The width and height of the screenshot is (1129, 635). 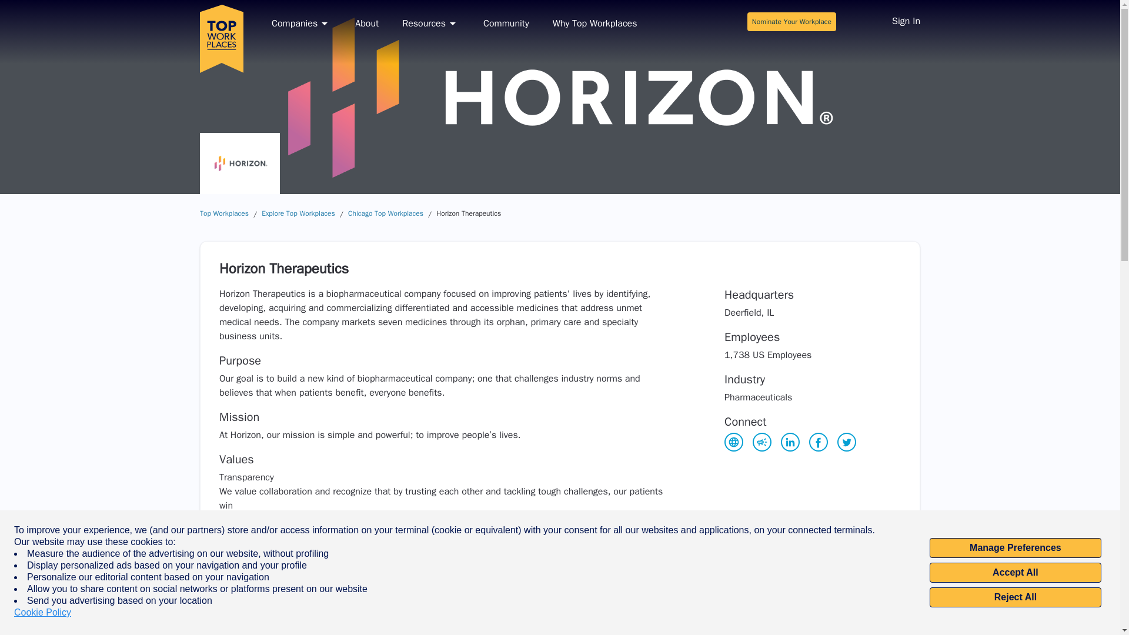 I want to click on Accept All, so click(x=1015, y=573).